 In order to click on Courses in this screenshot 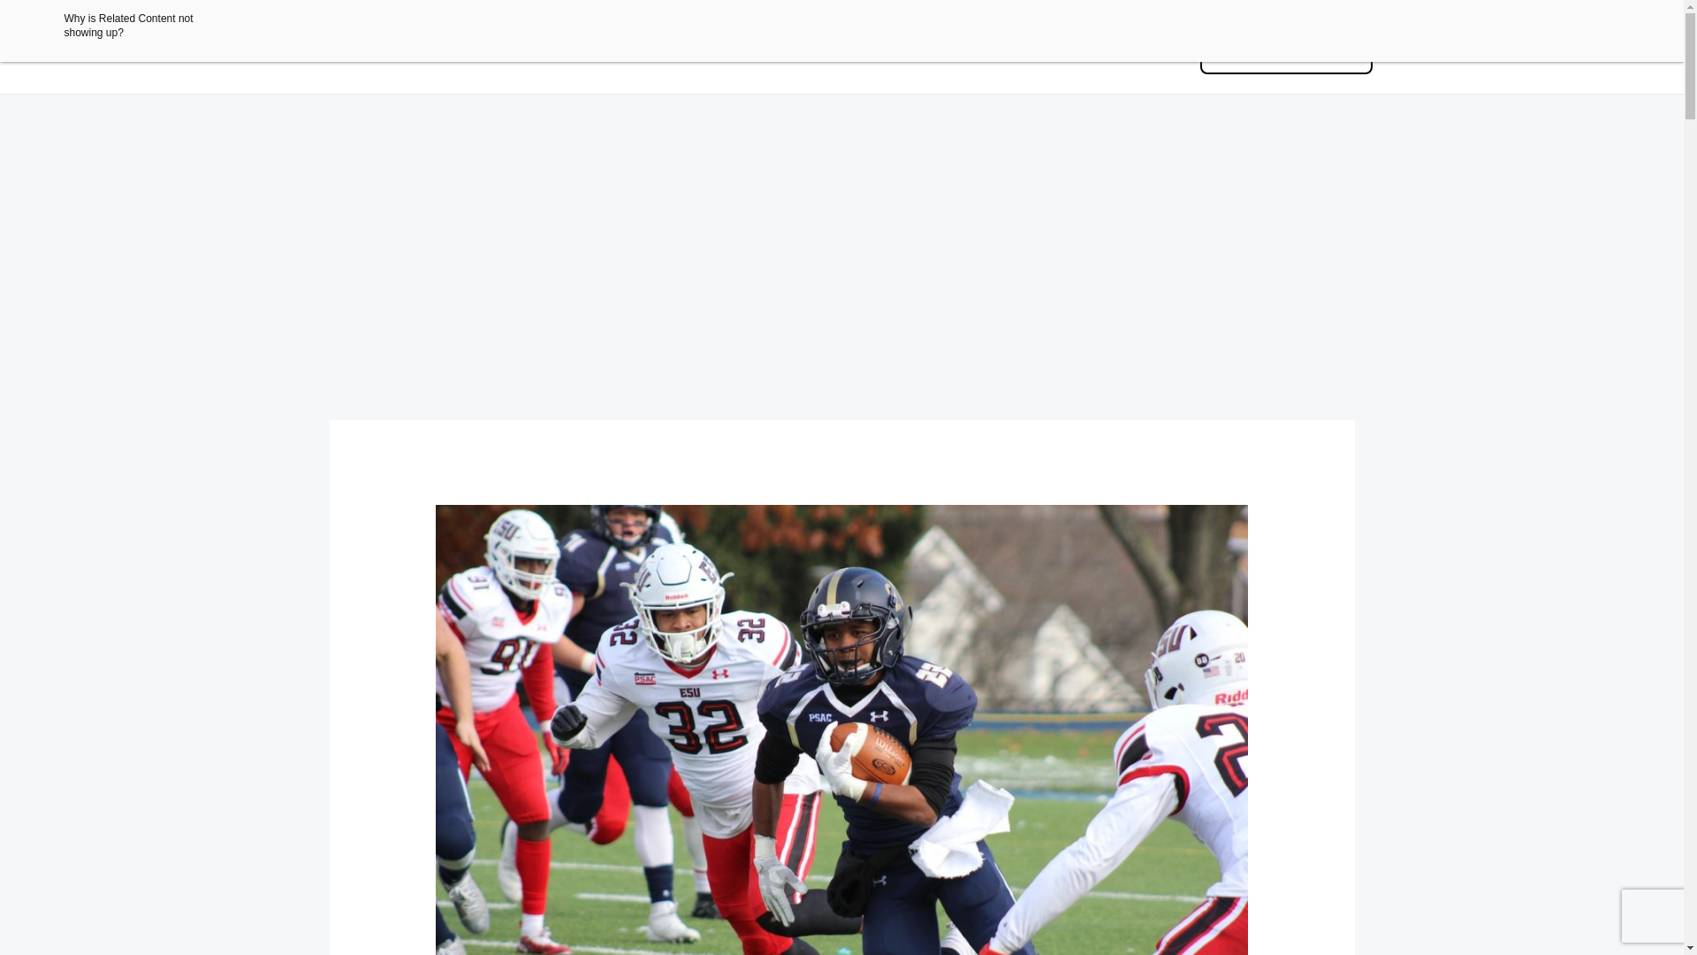, I will do `click(664, 51)`.